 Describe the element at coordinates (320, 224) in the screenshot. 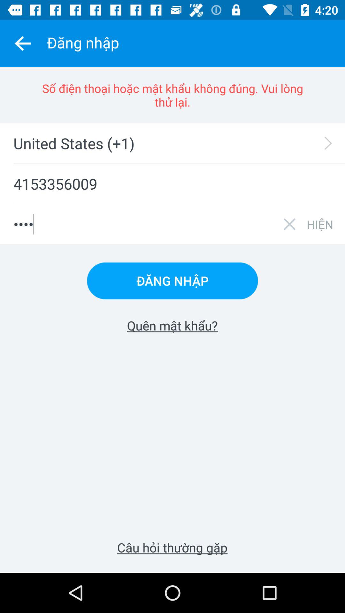

I see `press icon below the 4153356009 item` at that location.